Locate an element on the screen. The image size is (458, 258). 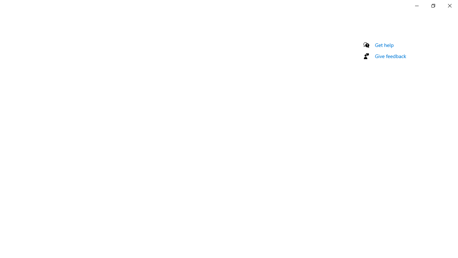
Give feedback is located at coordinates (391, 56).